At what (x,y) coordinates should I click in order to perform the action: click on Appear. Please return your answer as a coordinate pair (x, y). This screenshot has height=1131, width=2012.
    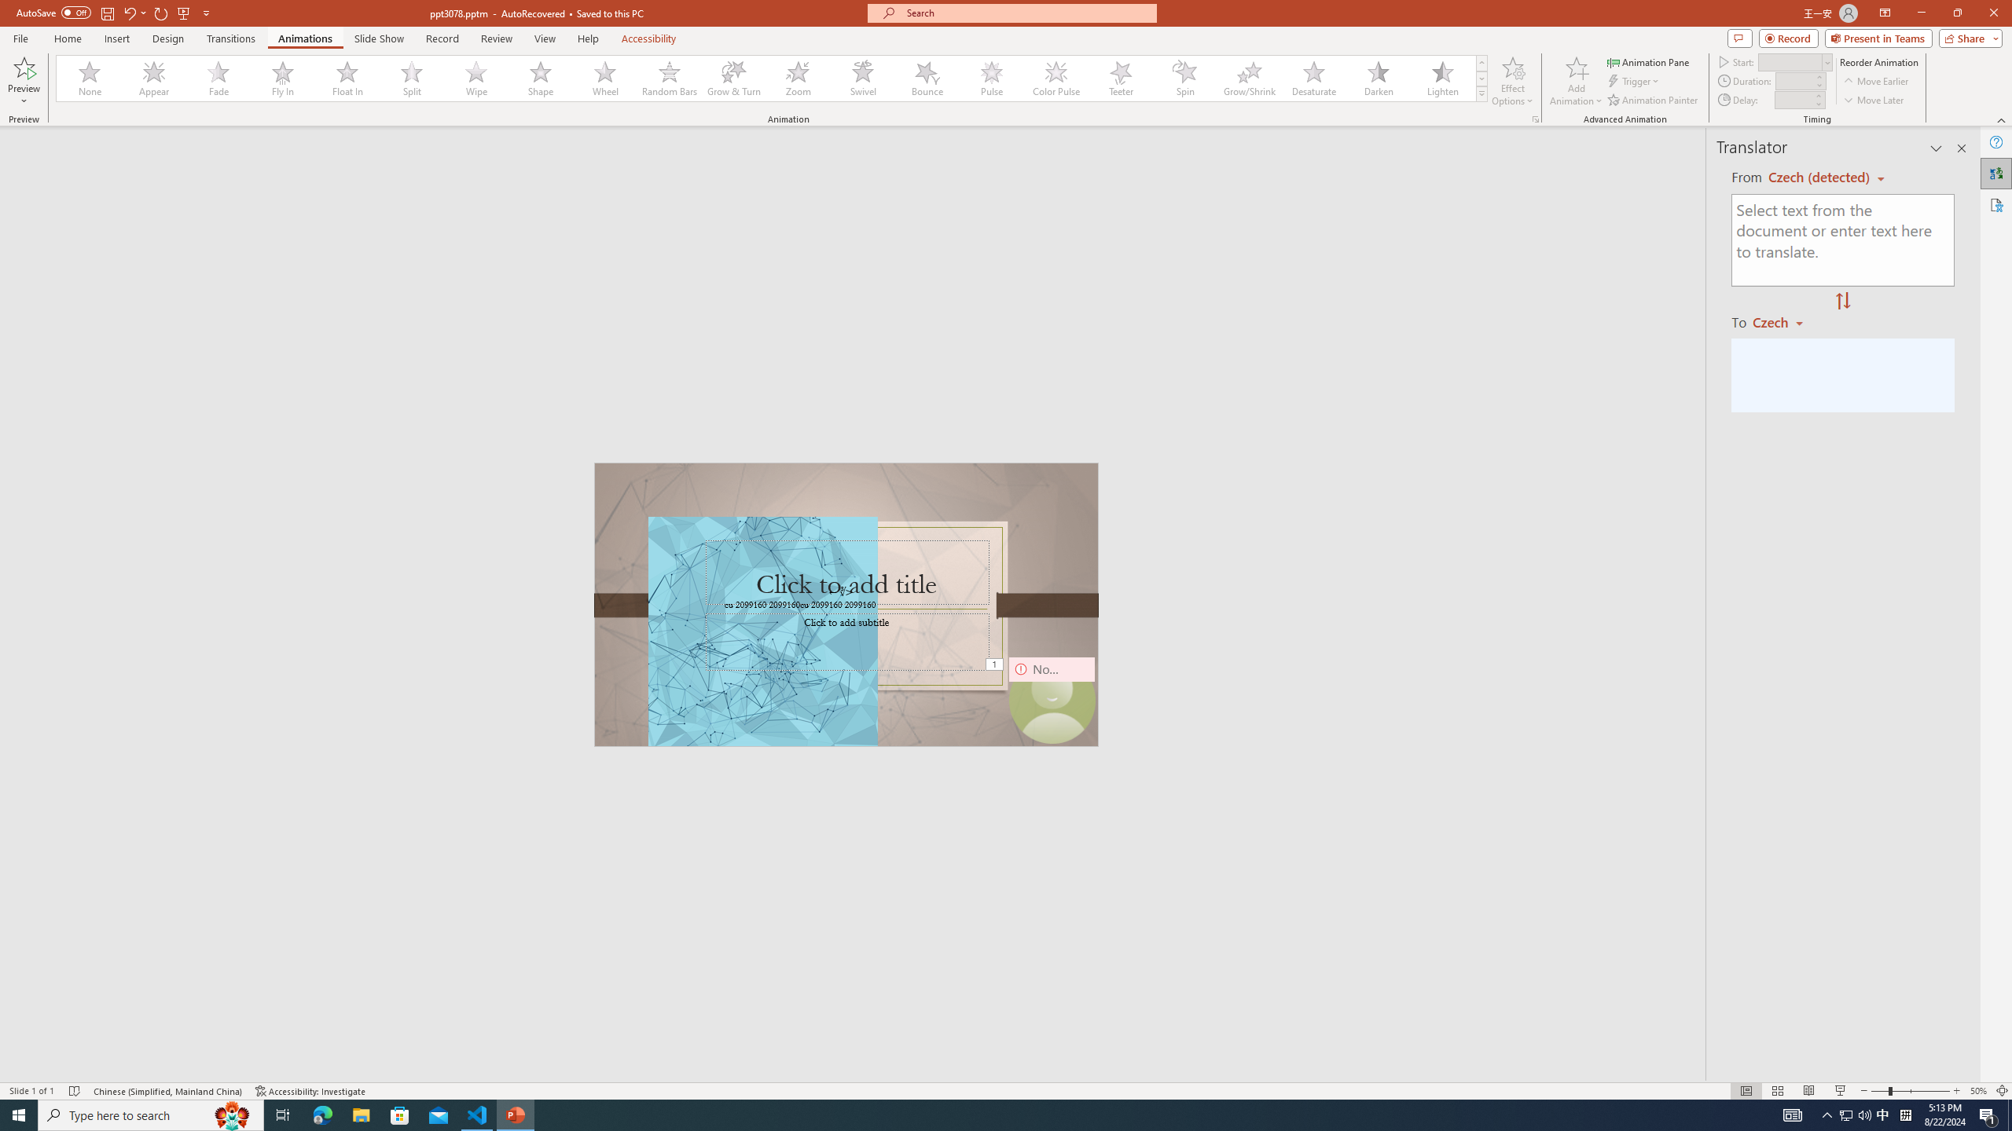
    Looking at the image, I should click on (155, 79).